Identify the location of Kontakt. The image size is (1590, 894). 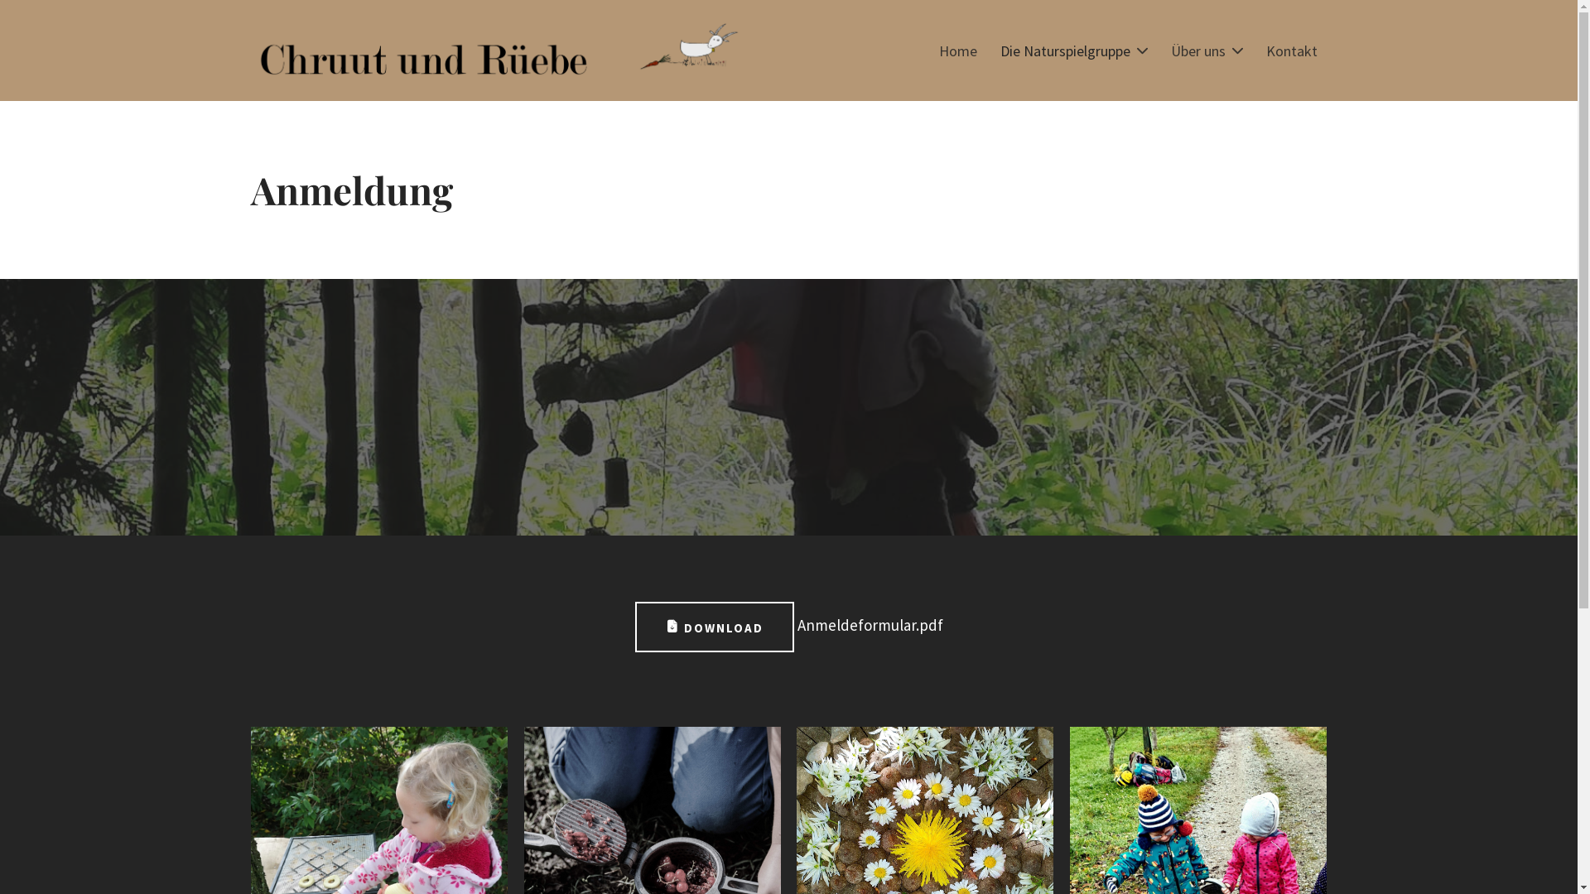
(1291, 50).